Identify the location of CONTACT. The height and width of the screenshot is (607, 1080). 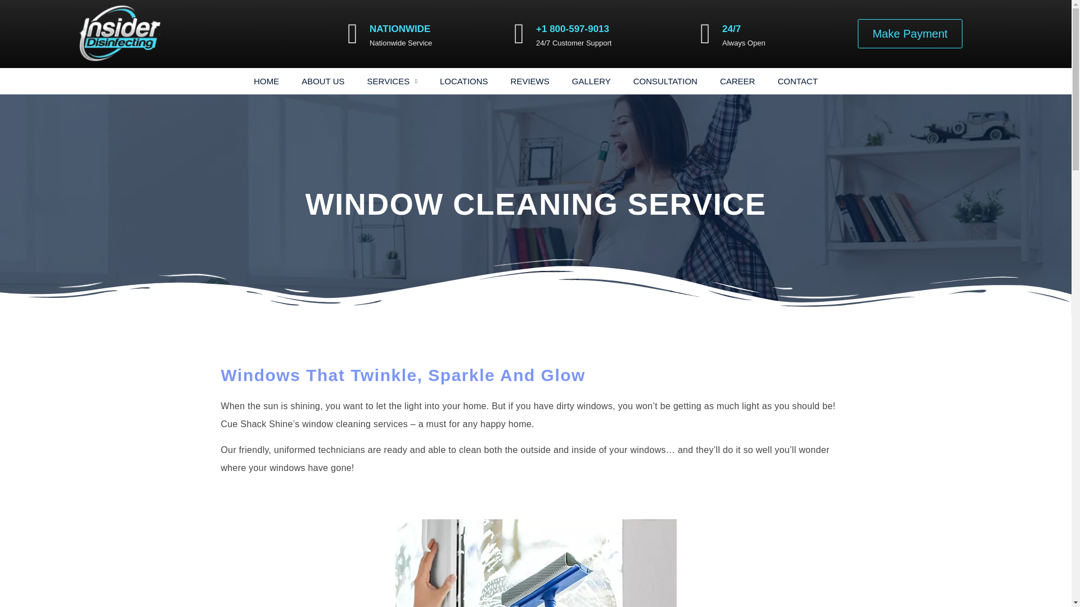
(796, 81).